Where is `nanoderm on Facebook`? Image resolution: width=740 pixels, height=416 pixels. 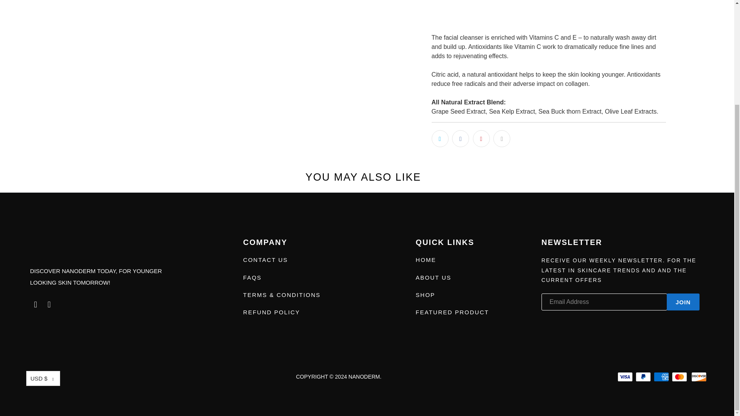 nanoderm on Facebook is located at coordinates (35, 304).